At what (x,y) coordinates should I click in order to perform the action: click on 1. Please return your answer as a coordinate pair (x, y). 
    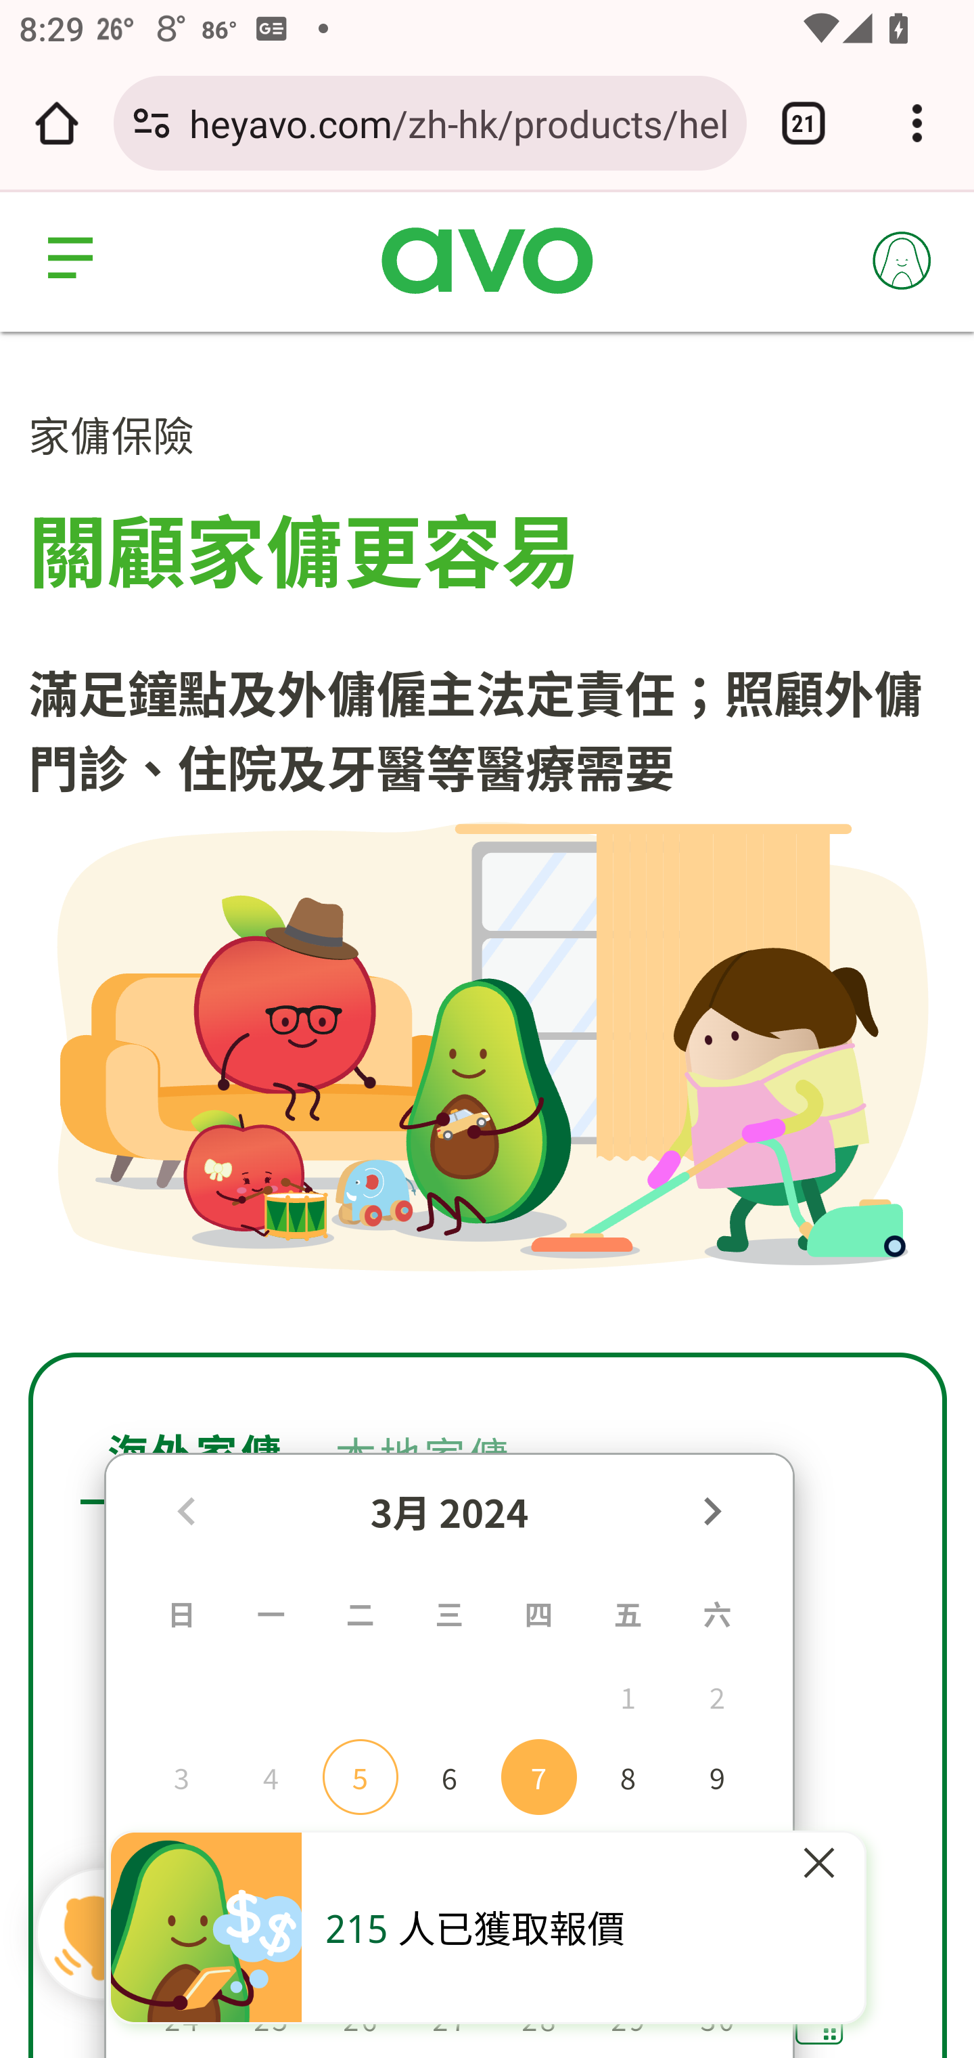
    Looking at the image, I should click on (628, 1695).